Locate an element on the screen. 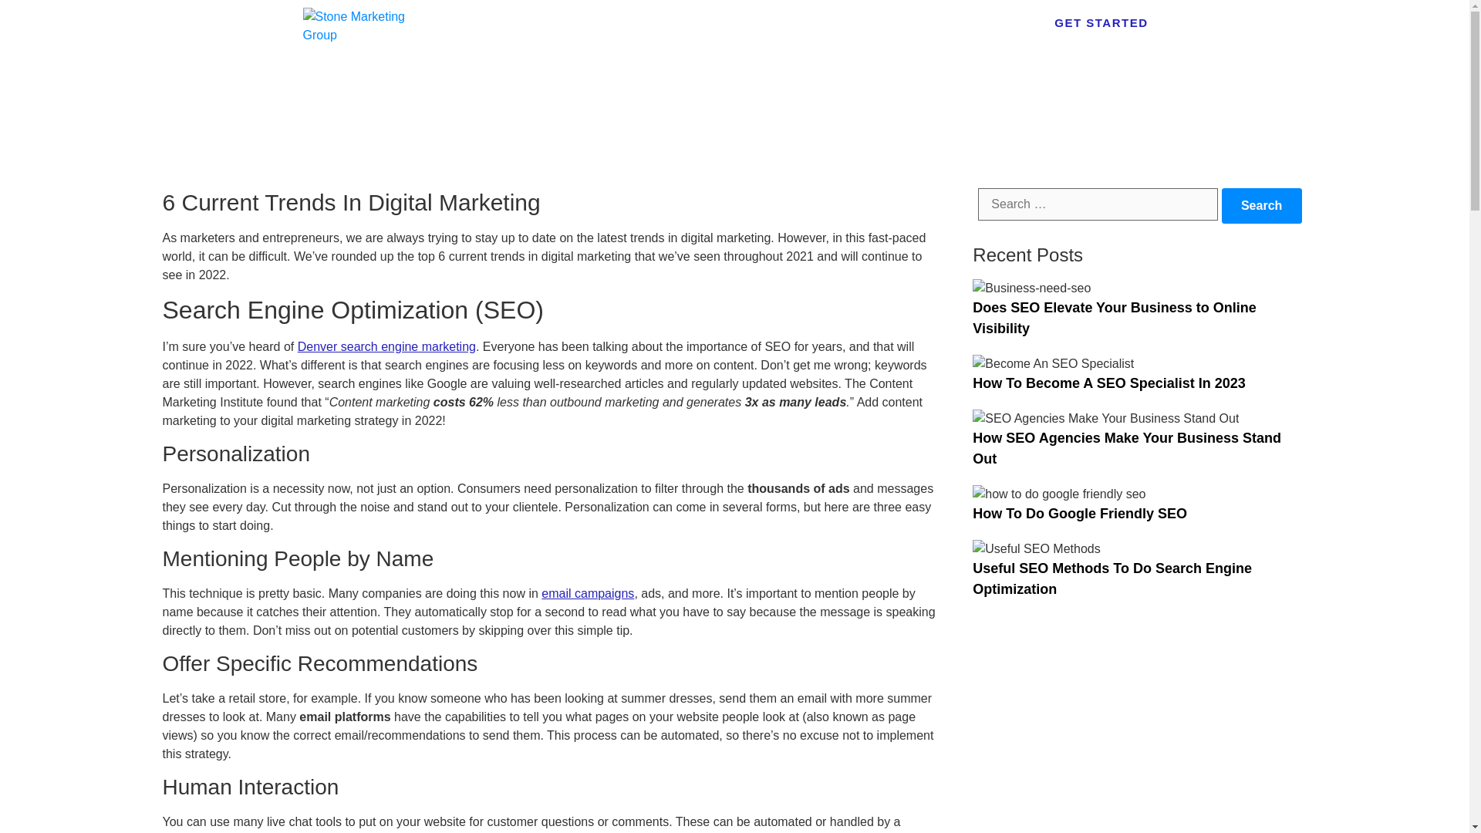 The image size is (1481, 833). Look How SEO Agencies Make Your Business Stand Out is located at coordinates (1126, 448).